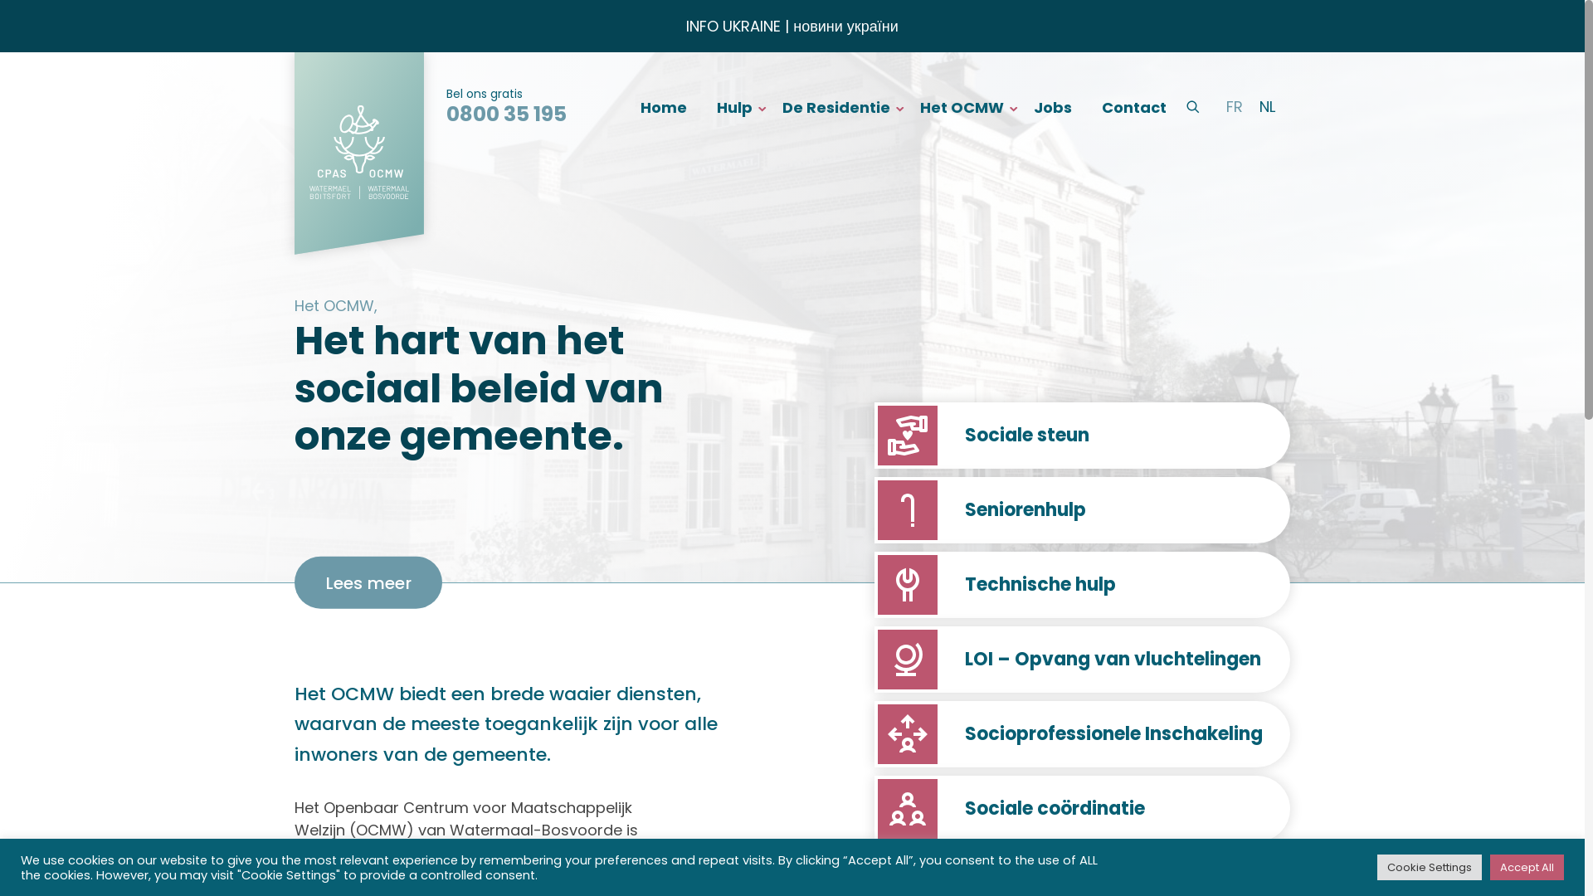  Describe the element at coordinates (1235, 107) in the screenshot. I see `FR` at that location.